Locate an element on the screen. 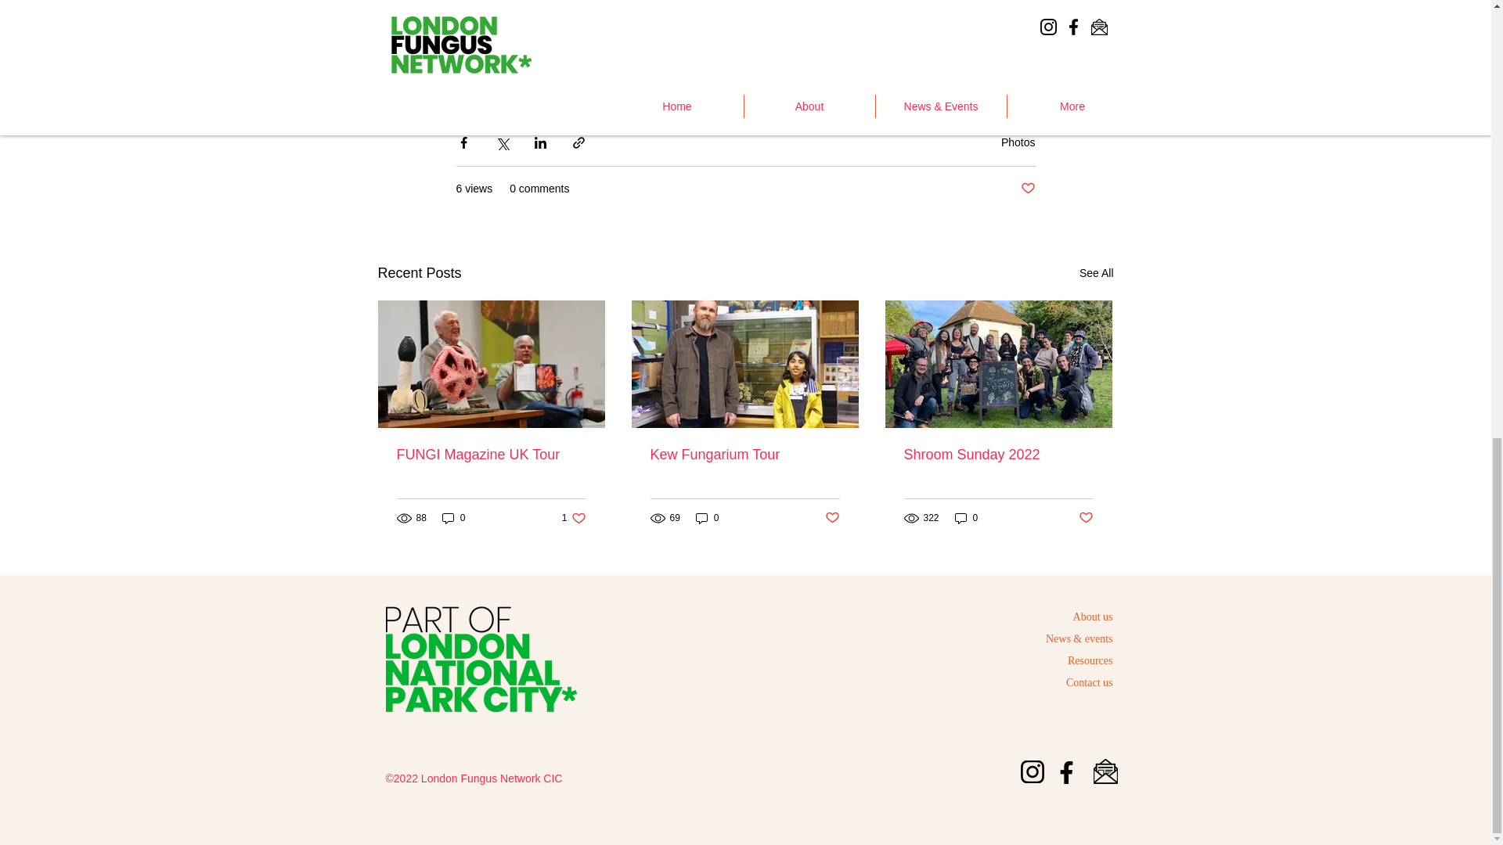  Post not marked as liked is located at coordinates (1027, 189).